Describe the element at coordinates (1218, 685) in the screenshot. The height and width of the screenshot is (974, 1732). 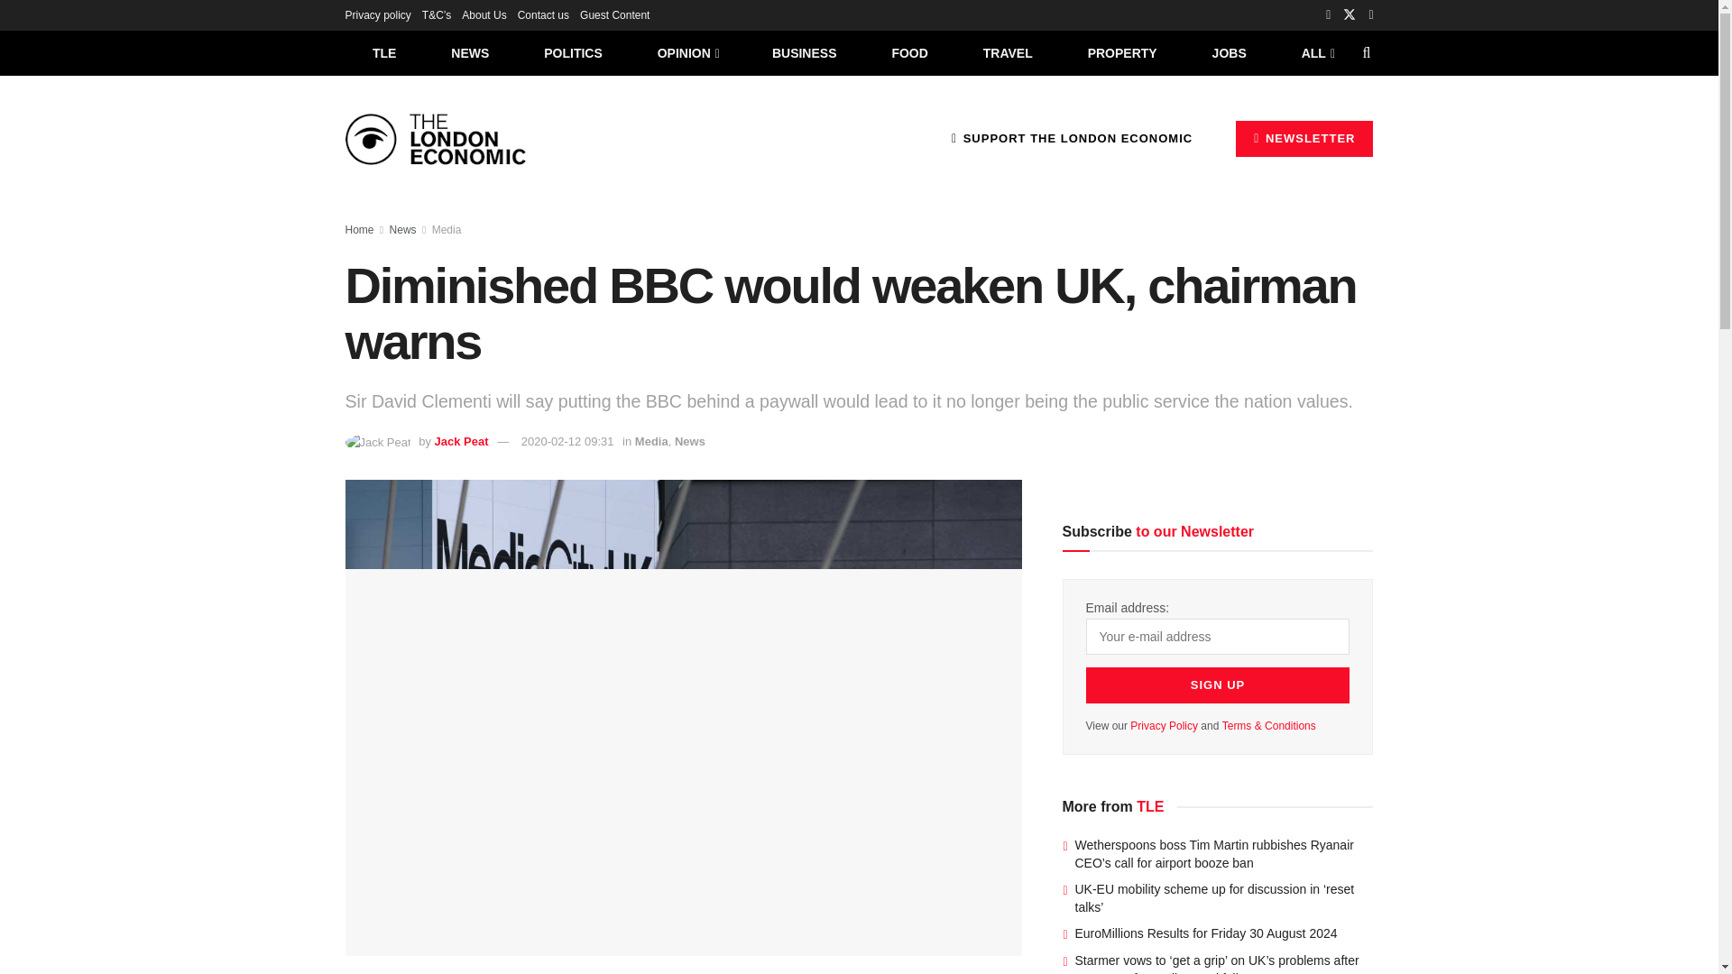
I see `Sign up` at that location.